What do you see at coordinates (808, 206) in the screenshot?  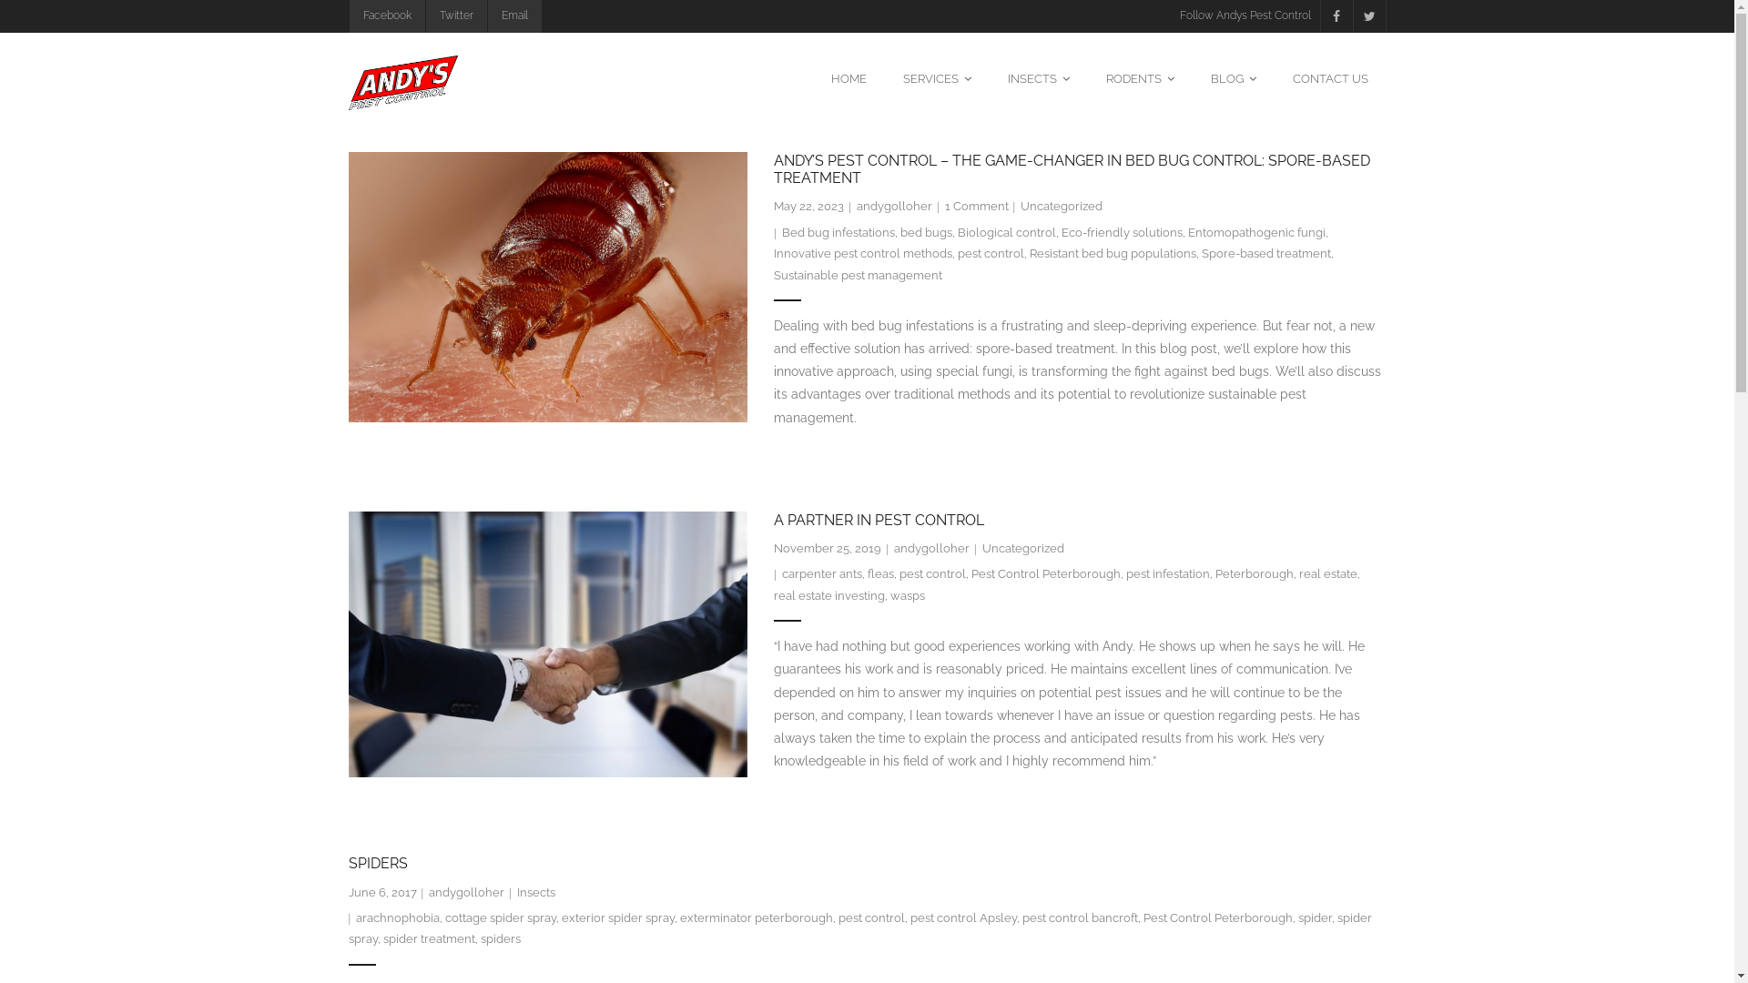 I see `May 22, 2023` at bounding box center [808, 206].